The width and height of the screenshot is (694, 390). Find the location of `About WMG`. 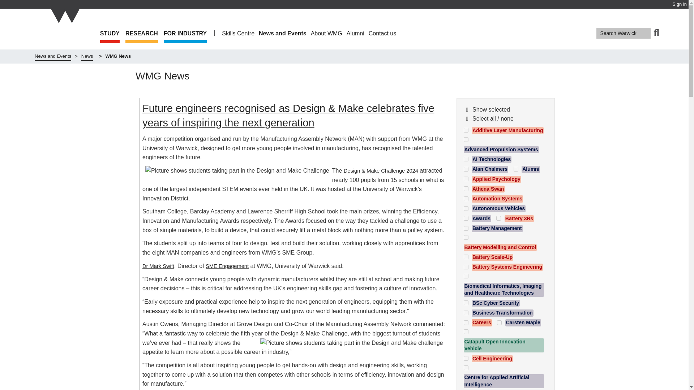

About WMG is located at coordinates (326, 33).